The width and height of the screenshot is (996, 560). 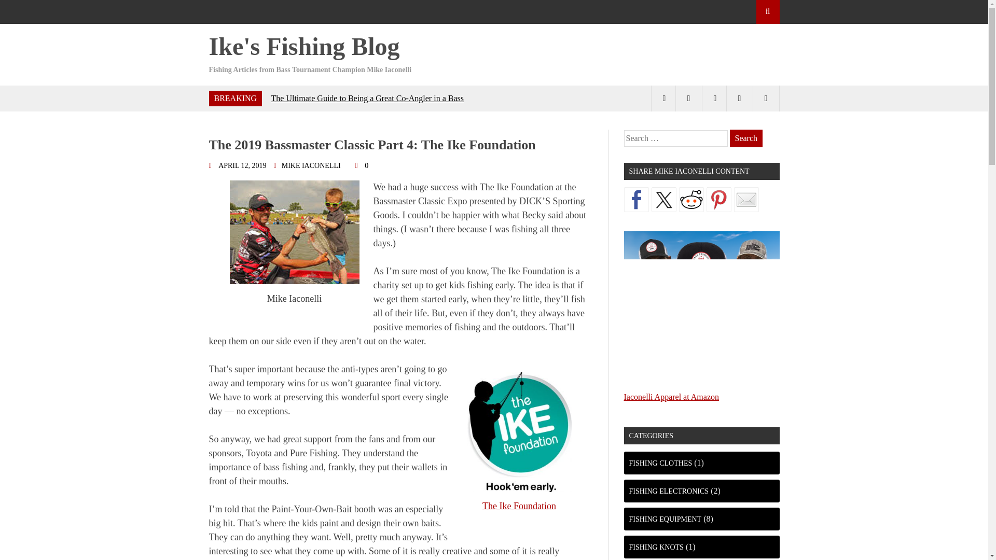 What do you see at coordinates (746, 138) in the screenshot?
I see `Search` at bounding box center [746, 138].